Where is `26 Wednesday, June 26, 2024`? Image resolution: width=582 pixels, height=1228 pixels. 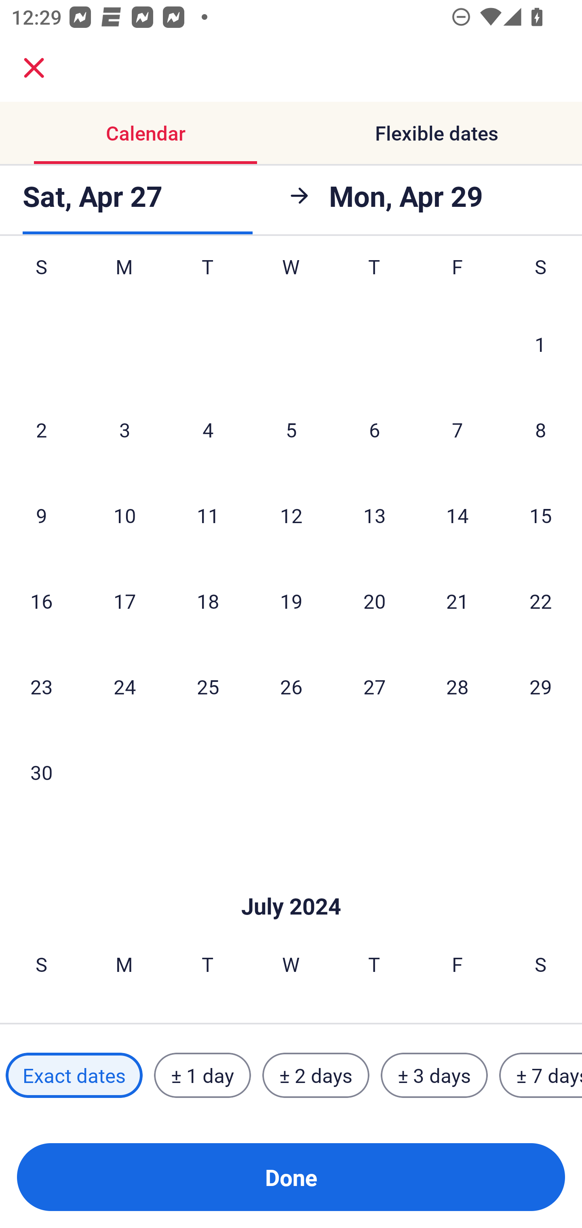 26 Wednesday, June 26, 2024 is located at coordinates (291, 686).